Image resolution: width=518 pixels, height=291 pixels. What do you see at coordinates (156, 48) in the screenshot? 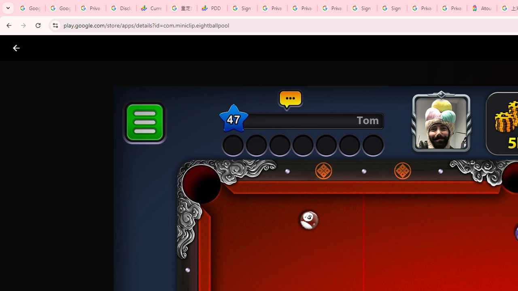
I see `Kids` at bounding box center [156, 48].